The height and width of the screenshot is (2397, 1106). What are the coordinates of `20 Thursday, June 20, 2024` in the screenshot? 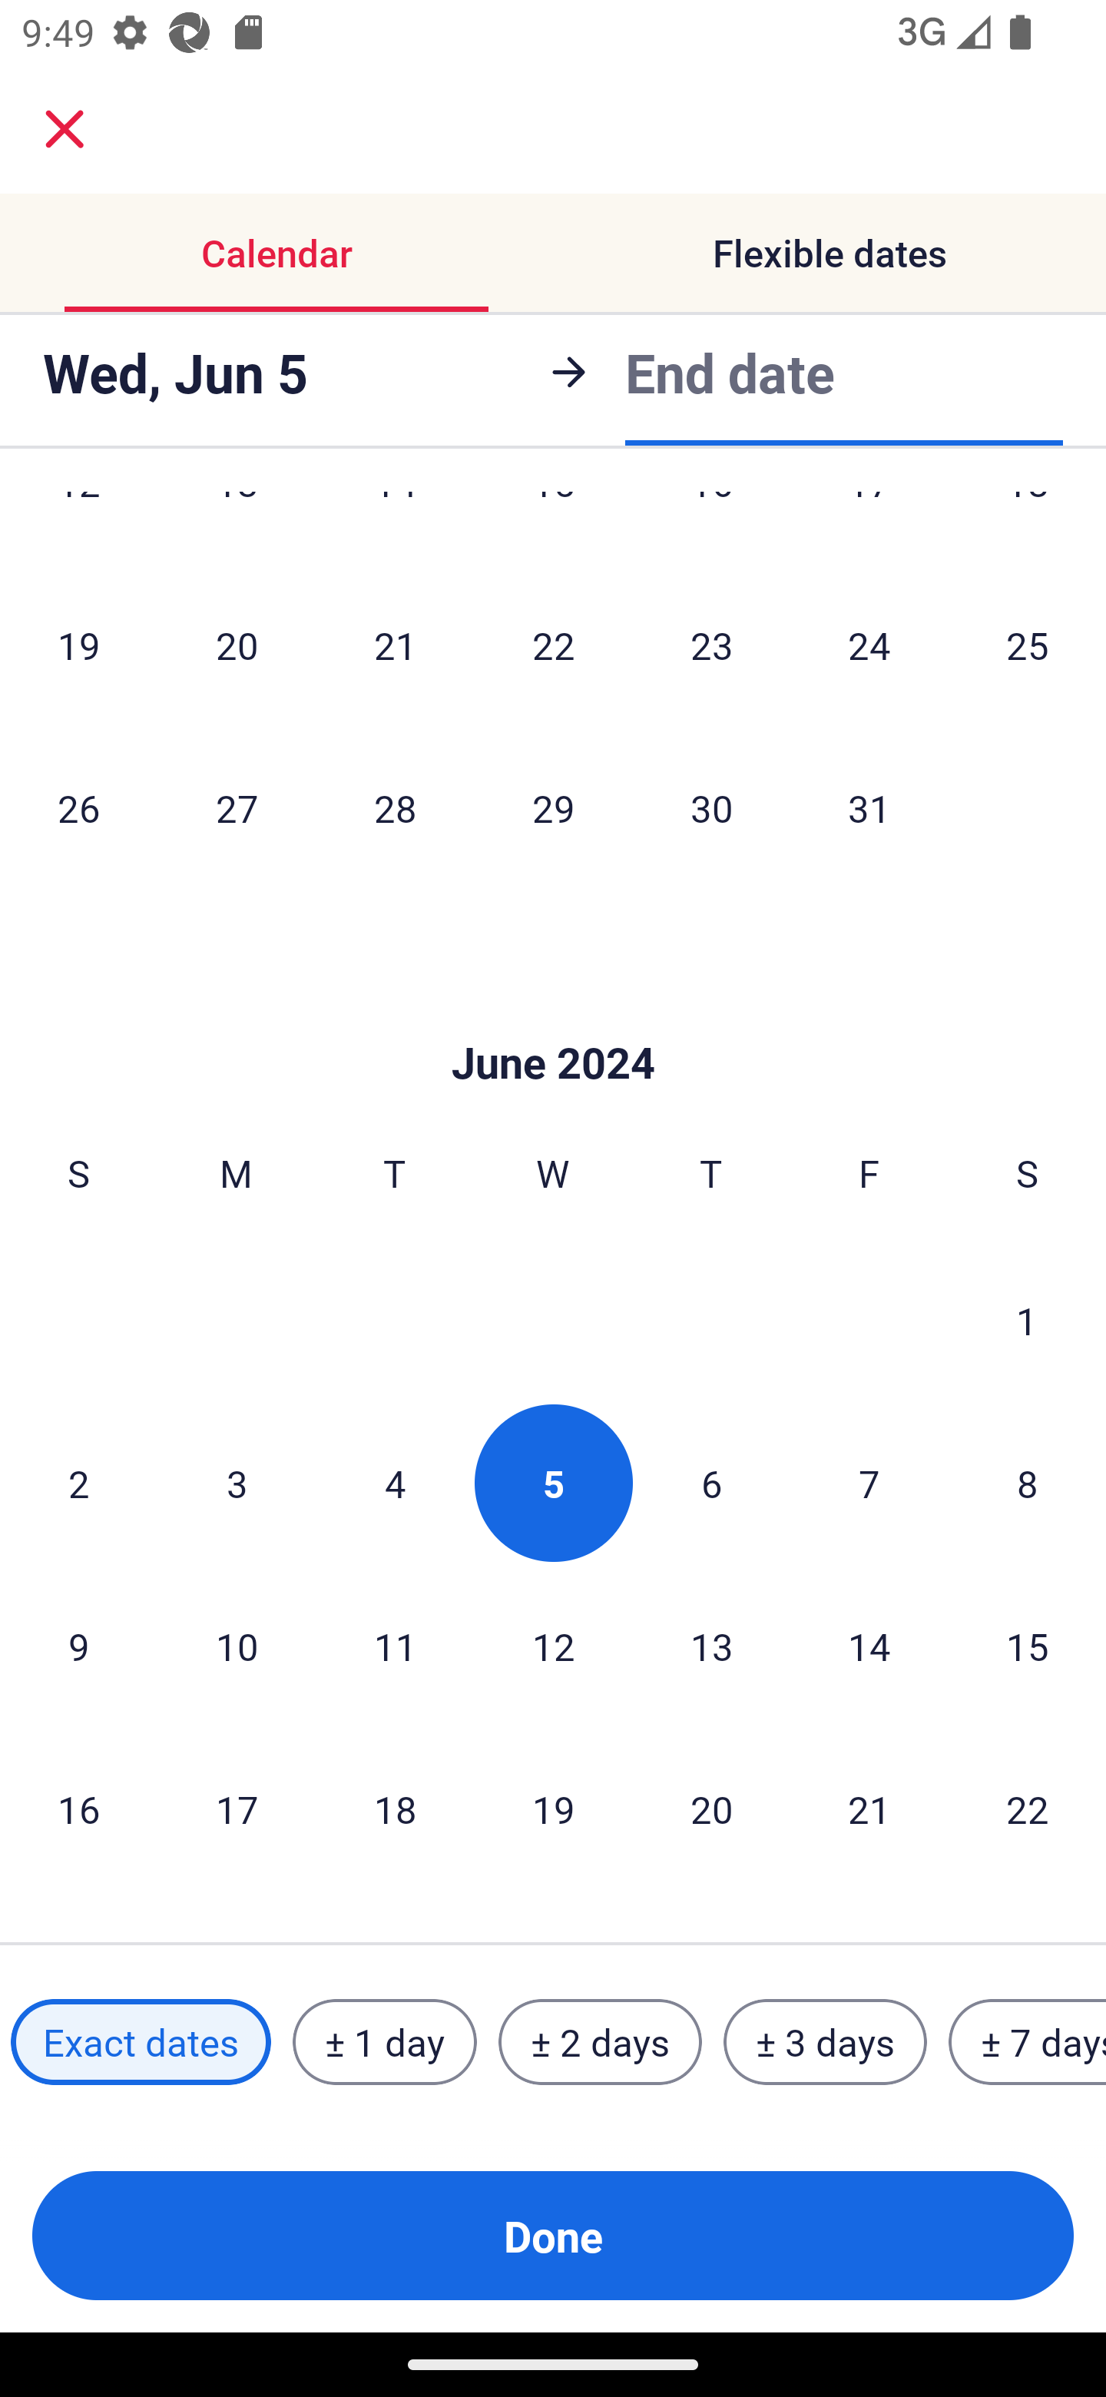 It's located at (711, 1809).